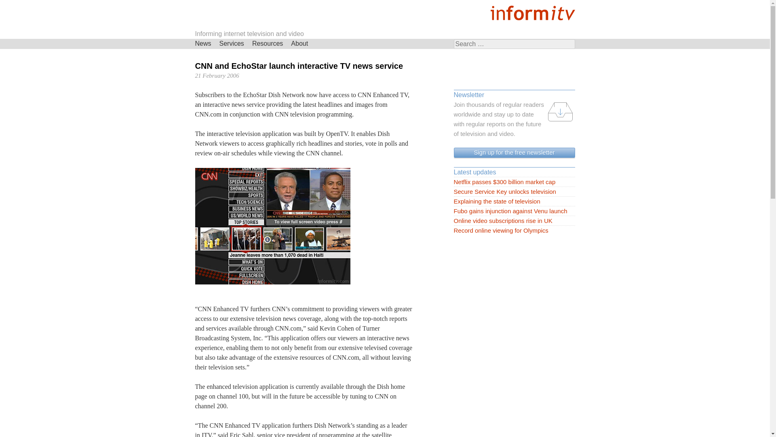 Image resolution: width=776 pixels, height=437 pixels. I want to click on News, so click(203, 44).